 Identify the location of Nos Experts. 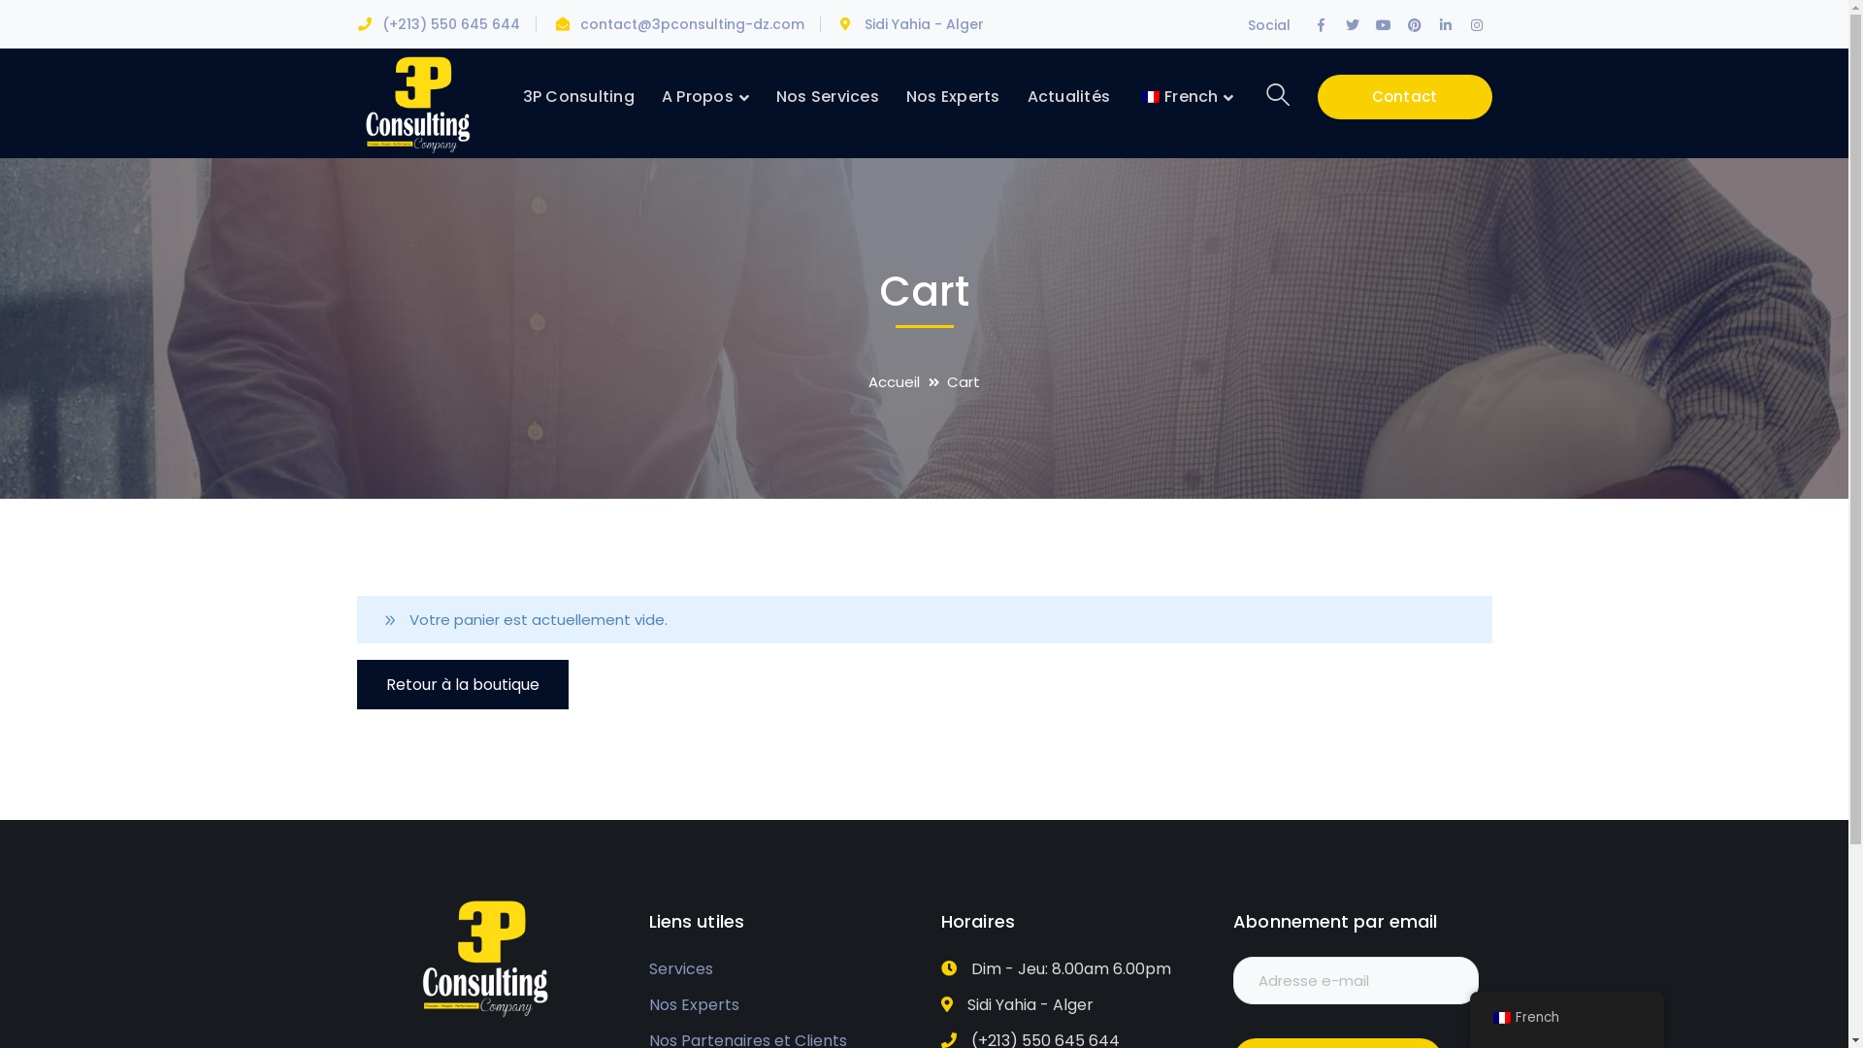
(953, 97).